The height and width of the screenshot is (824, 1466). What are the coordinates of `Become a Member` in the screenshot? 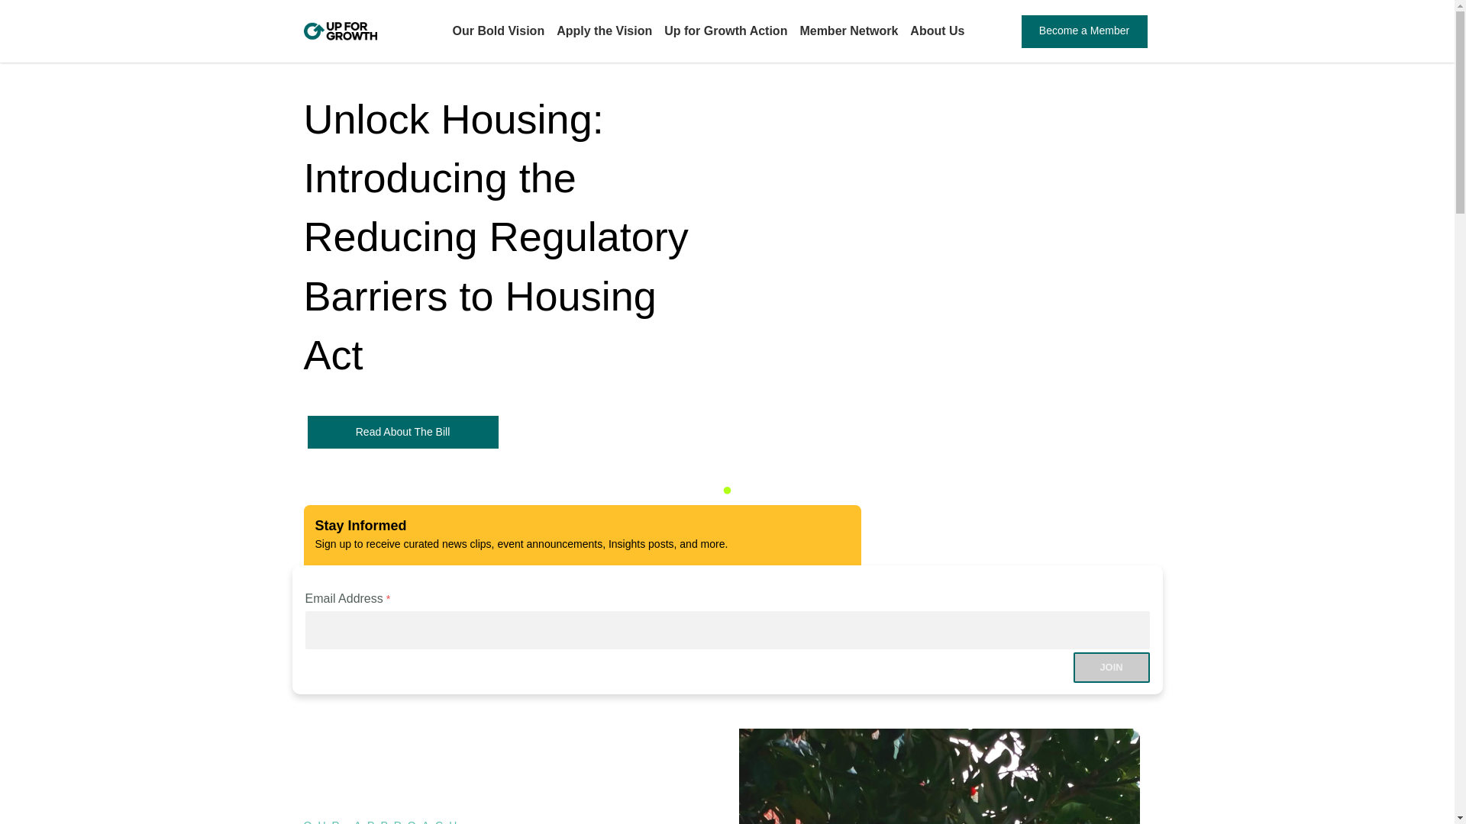 It's located at (1084, 31).